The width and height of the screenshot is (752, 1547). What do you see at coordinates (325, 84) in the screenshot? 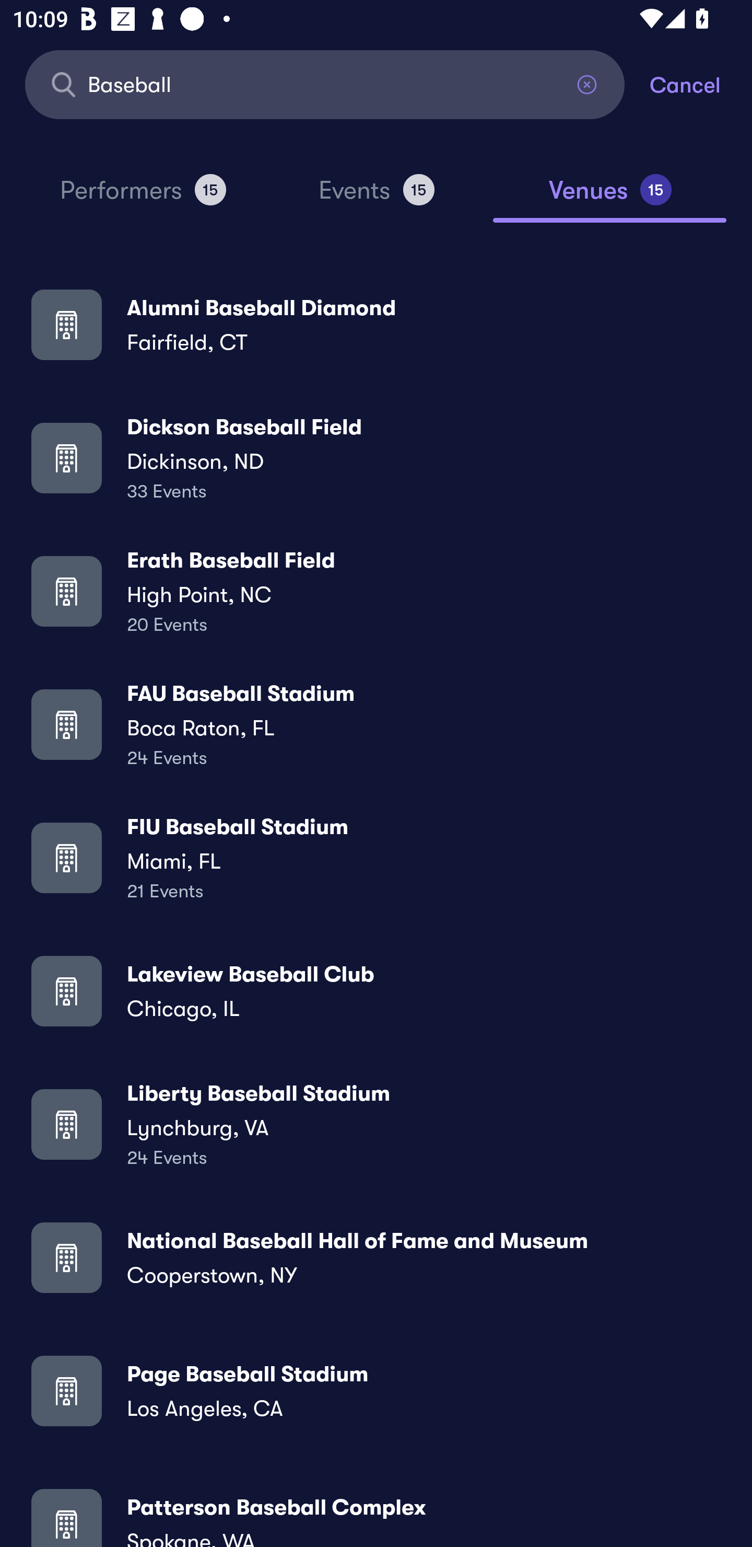
I see `Baseball Find` at bounding box center [325, 84].